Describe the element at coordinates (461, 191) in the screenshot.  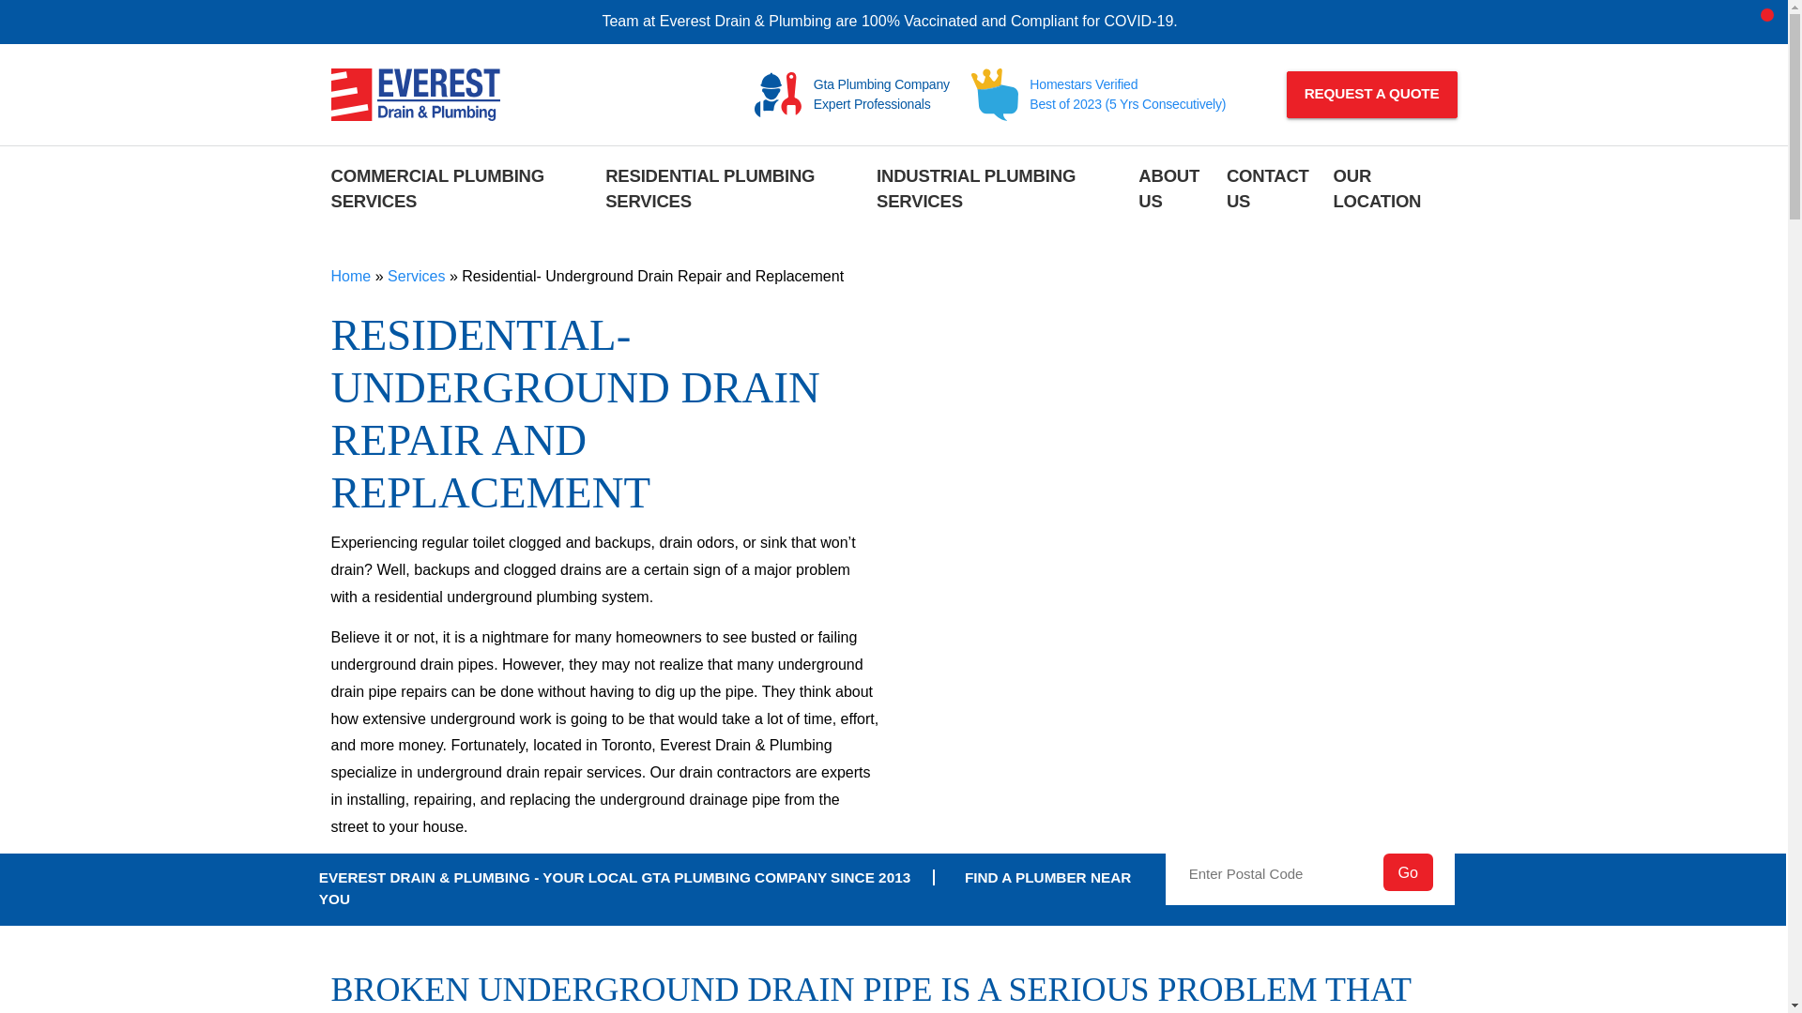
I see `COMMERCIAL PLUMBING SERVICES` at that location.